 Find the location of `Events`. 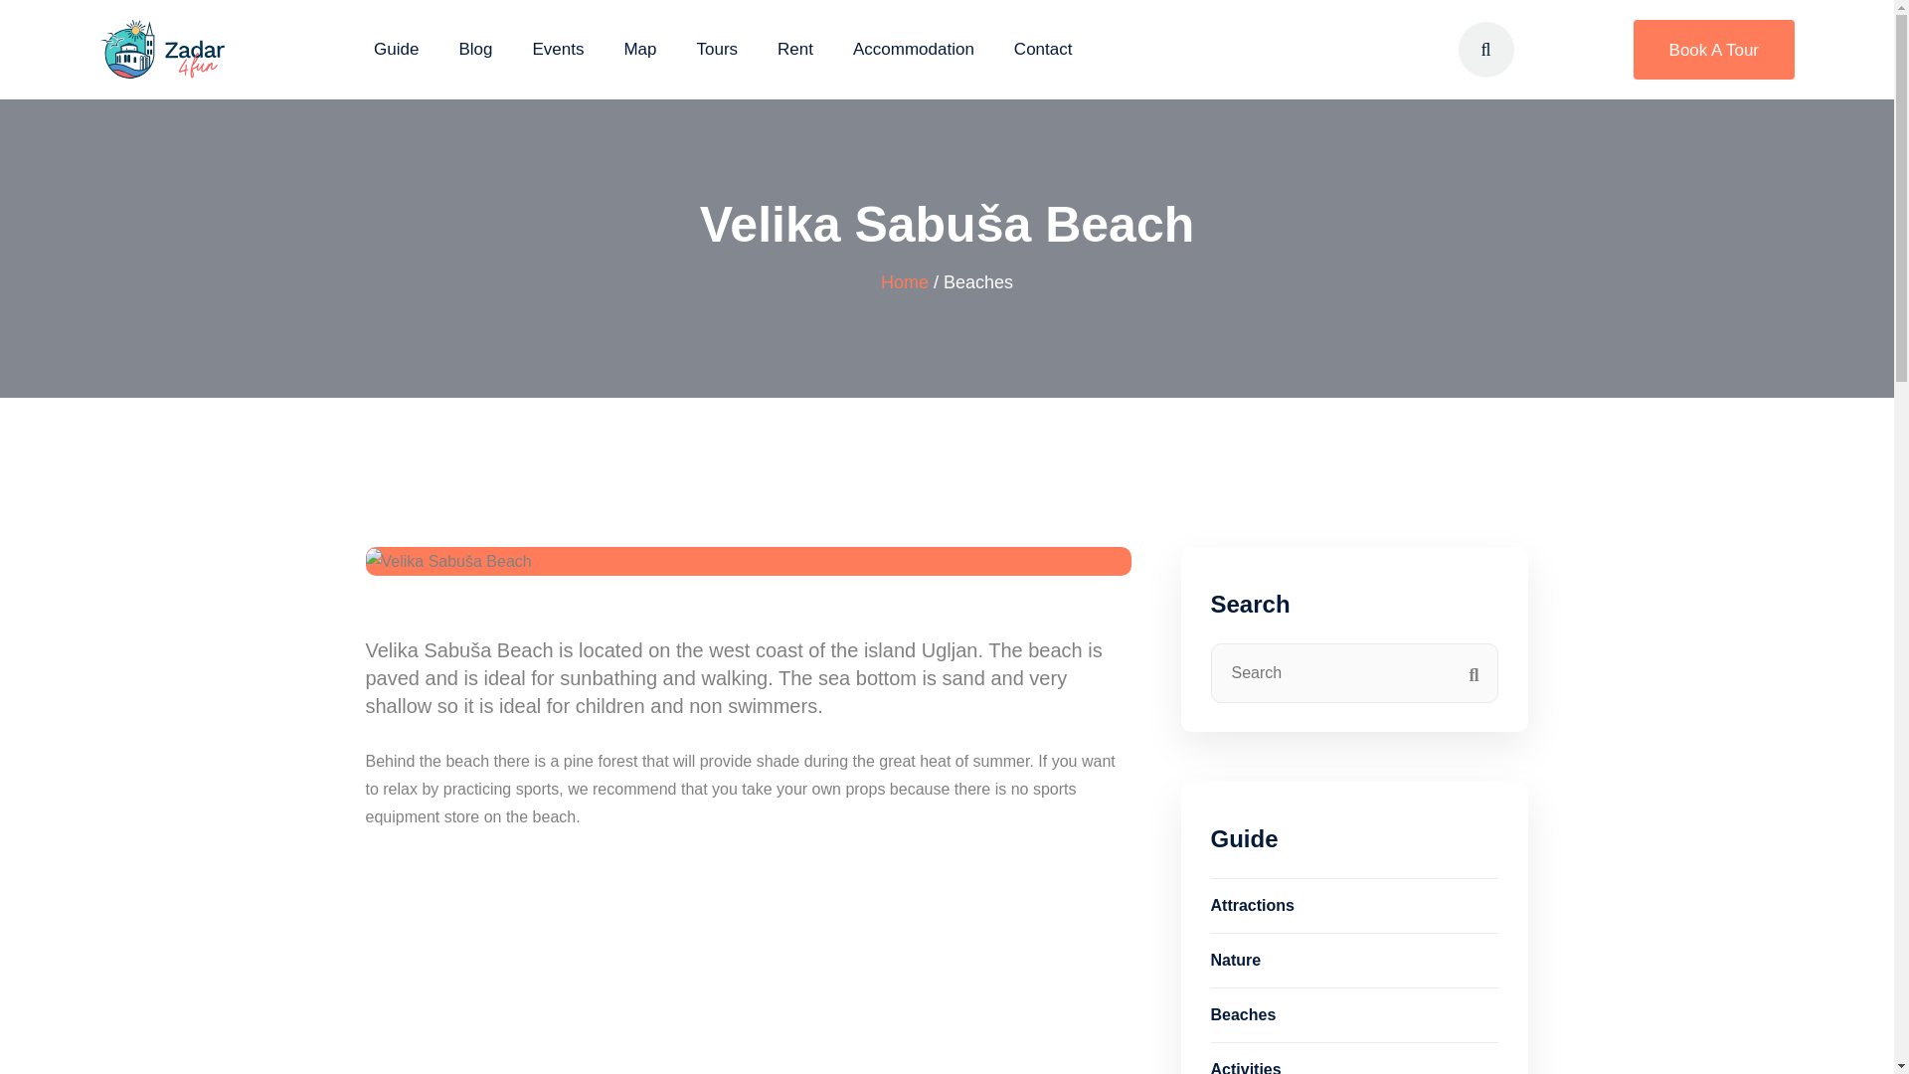

Events is located at coordinates (558, 49).